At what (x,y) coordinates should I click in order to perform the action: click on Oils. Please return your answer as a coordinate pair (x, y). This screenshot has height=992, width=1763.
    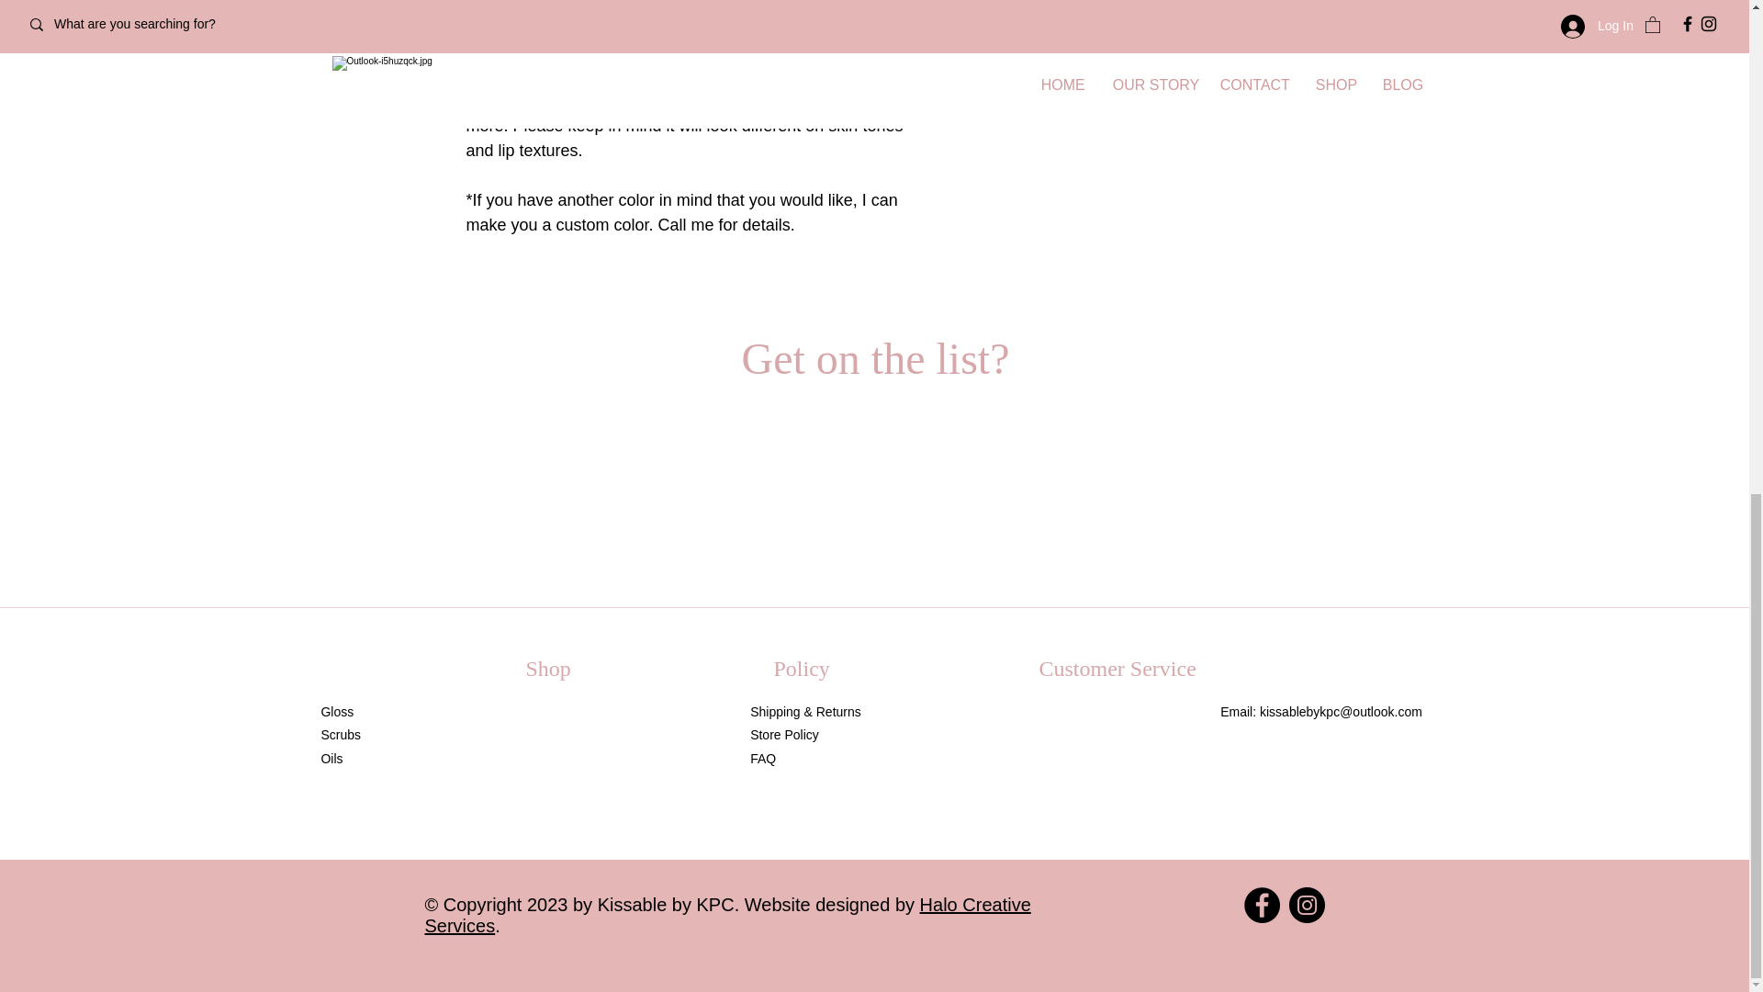
    Looking at the image, I should click on (331, 758).